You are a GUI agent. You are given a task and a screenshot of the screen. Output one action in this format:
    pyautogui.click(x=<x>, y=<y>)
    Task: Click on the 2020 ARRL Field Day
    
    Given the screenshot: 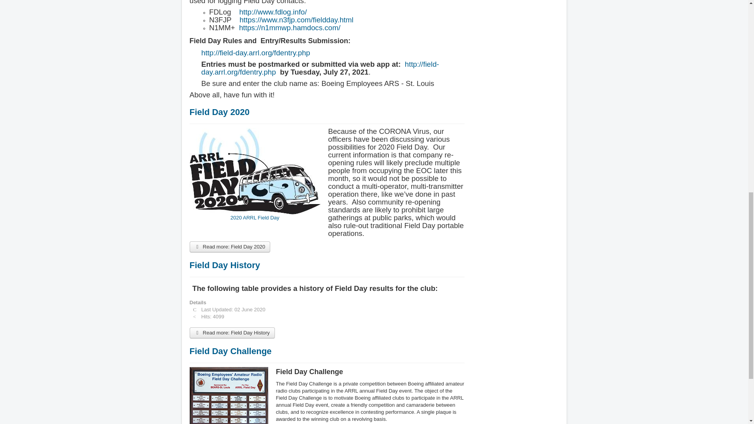 What is the action you would take?
    pyautogui.click(x=254, y=174)
    